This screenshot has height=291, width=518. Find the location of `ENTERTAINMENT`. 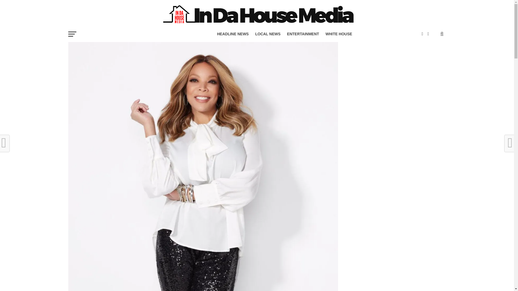

ENTERTAINMENT is located at coordinates (303, 34).